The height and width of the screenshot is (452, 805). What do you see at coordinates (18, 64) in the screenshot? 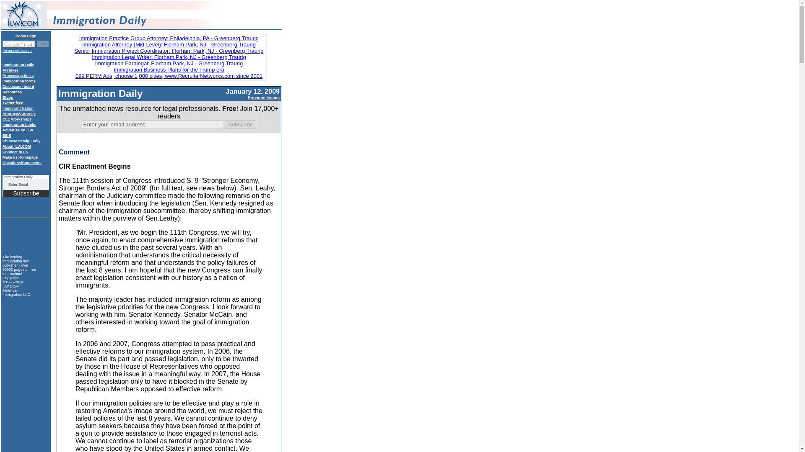
I see `Immigration Daily` at bounding box center [18, 64].